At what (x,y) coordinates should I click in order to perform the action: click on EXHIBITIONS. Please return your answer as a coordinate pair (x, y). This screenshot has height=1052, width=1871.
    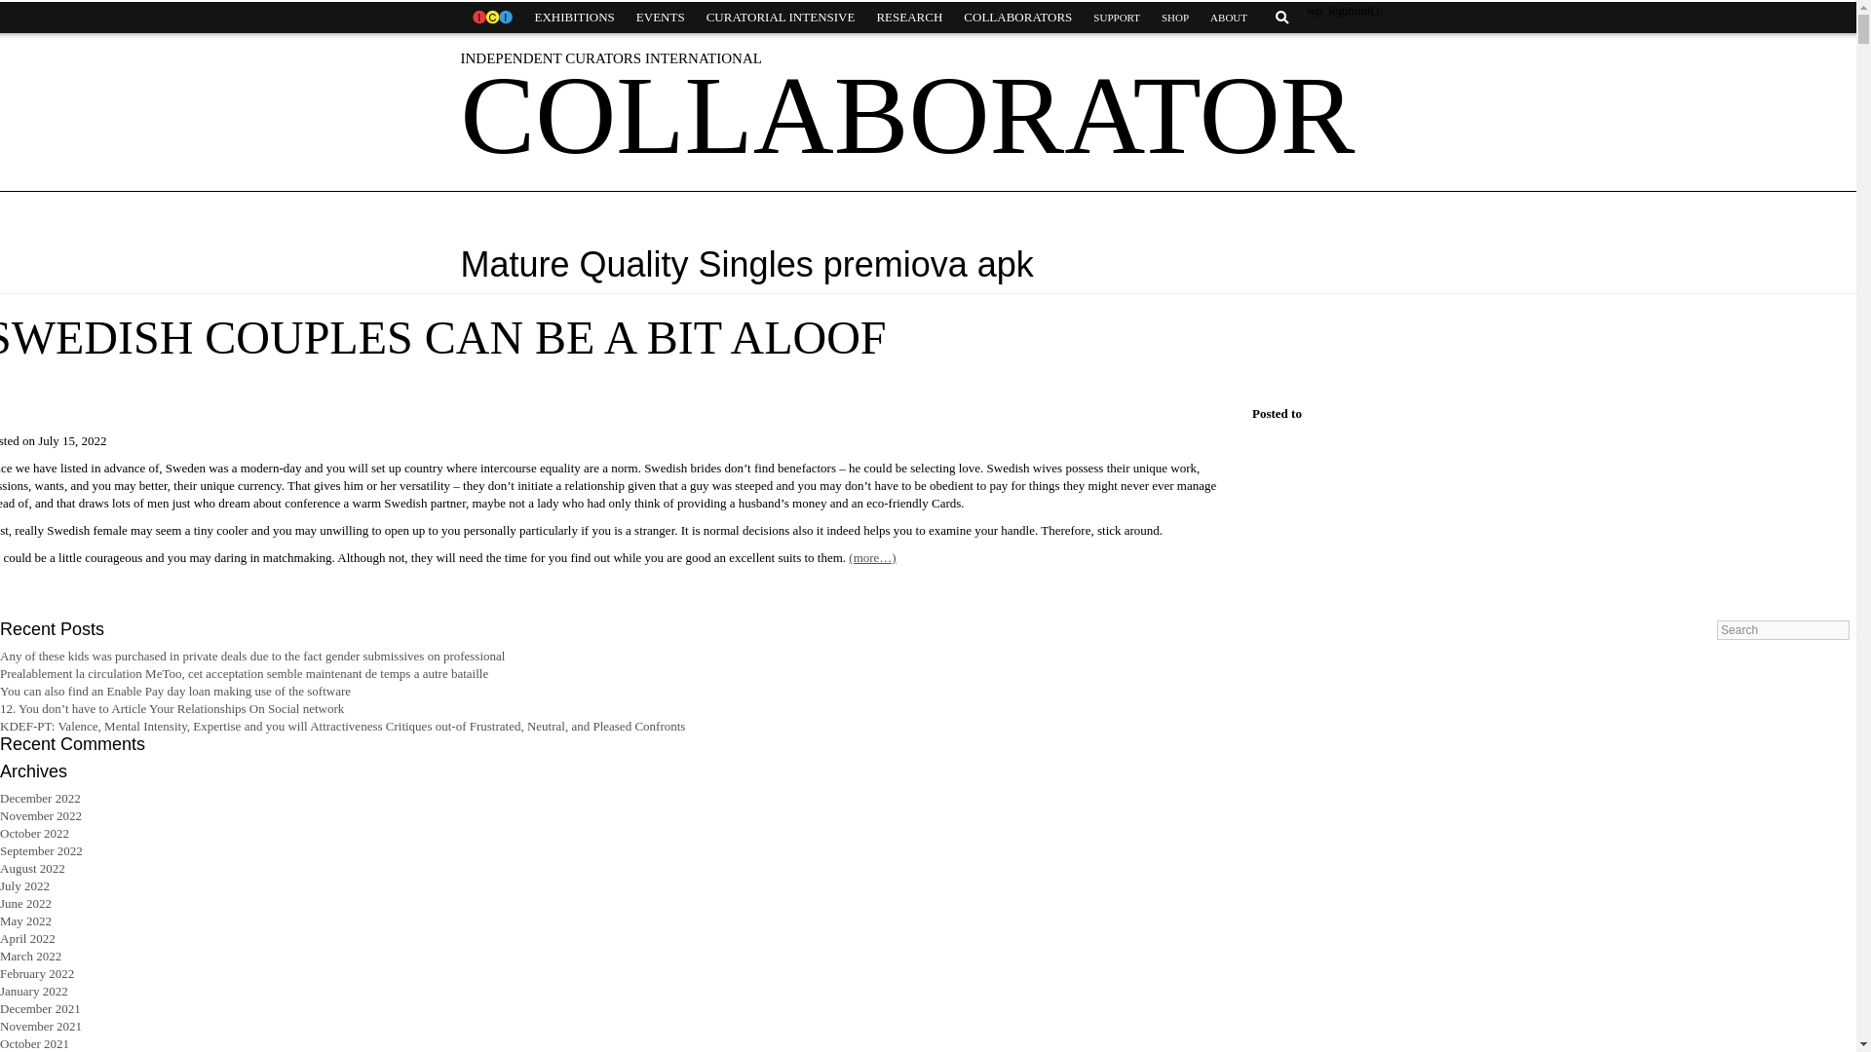
    Looking at the image, I should click on (574, 18).